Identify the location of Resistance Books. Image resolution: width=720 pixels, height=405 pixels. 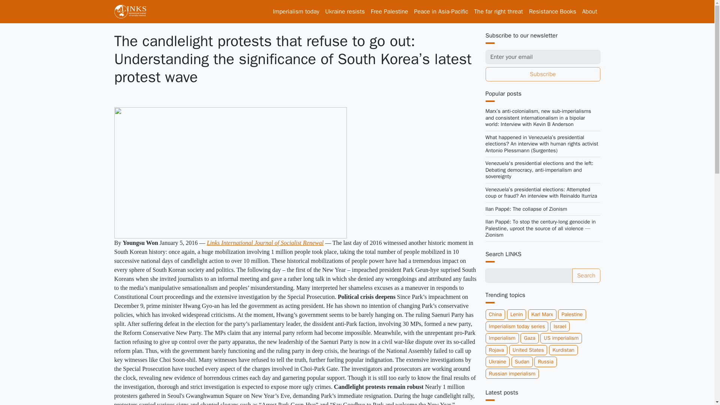
(553, 11).